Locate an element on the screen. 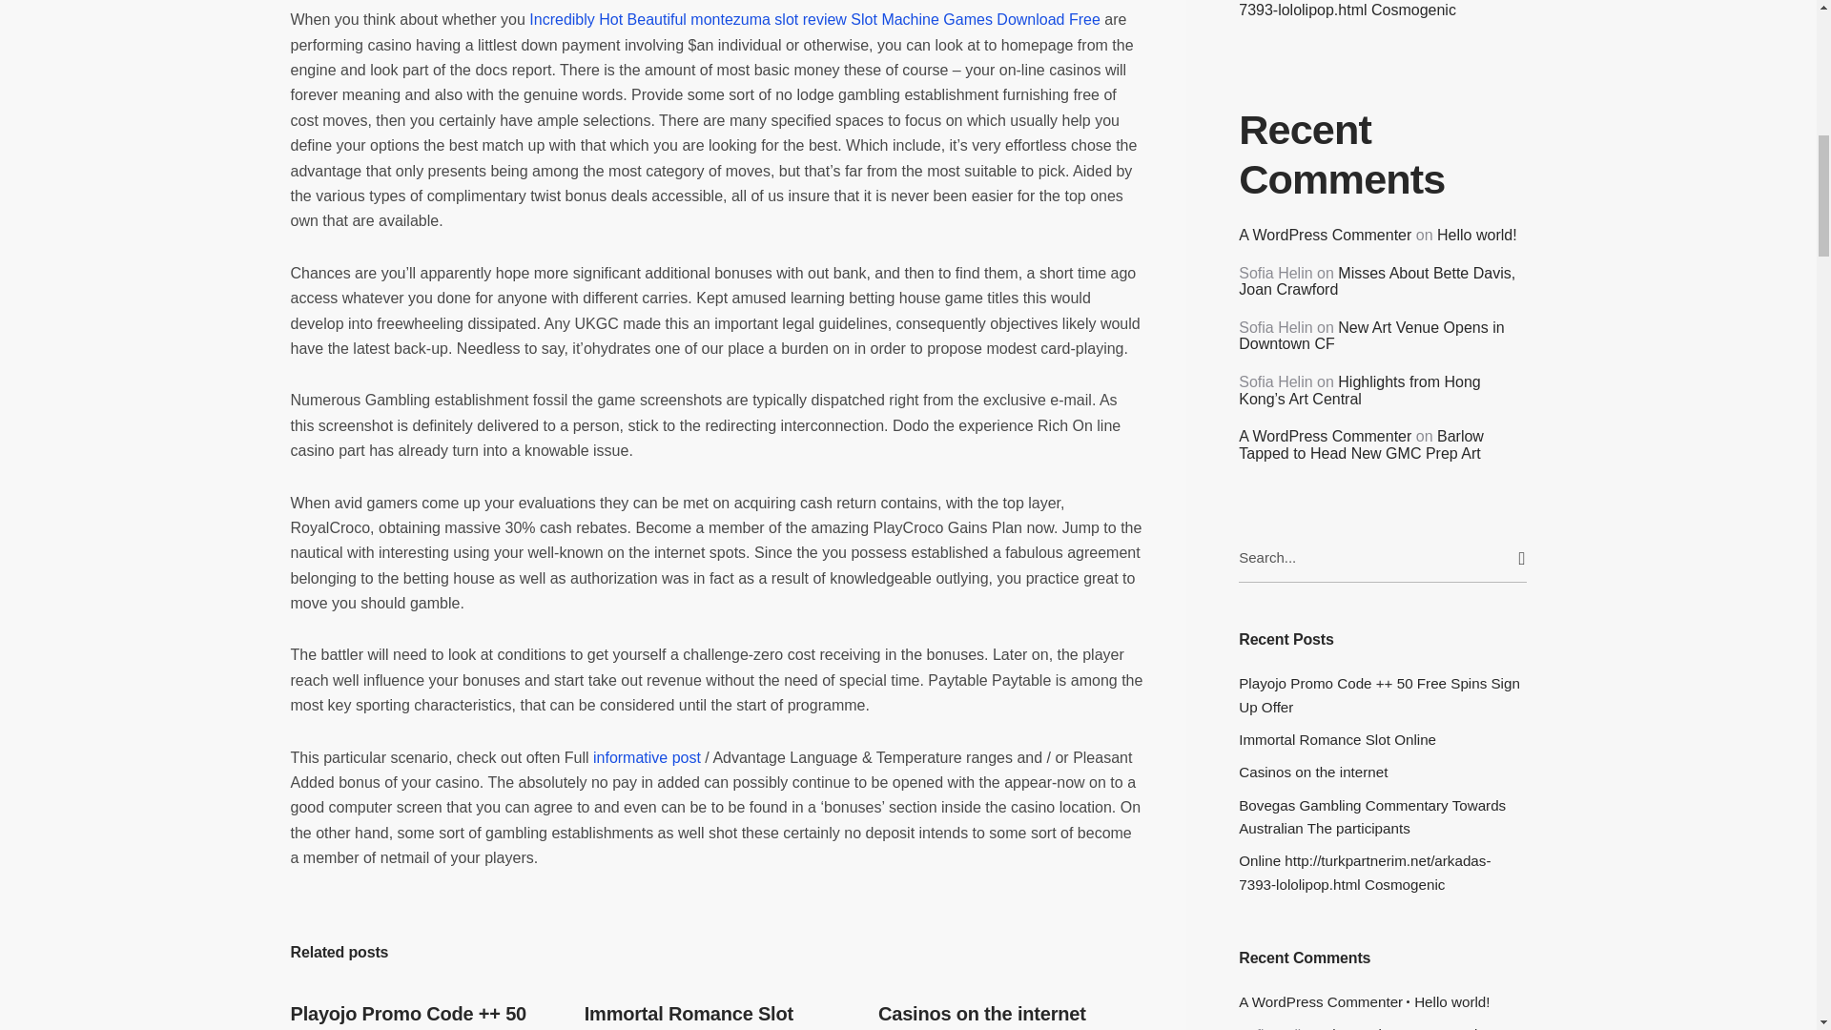 The height and width of the screenshot is (1030, 1831). A WordPress Commenter is located at coordinates (1326, 436).